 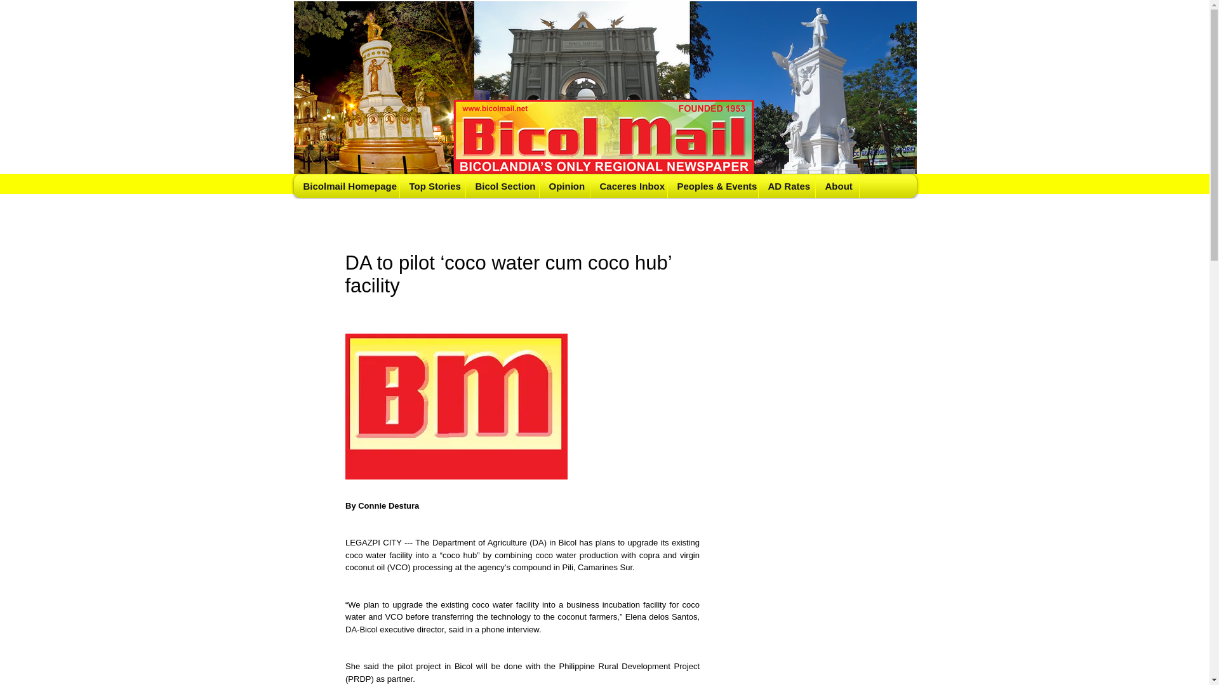 I want to click on About, so click(x=837, y=186).